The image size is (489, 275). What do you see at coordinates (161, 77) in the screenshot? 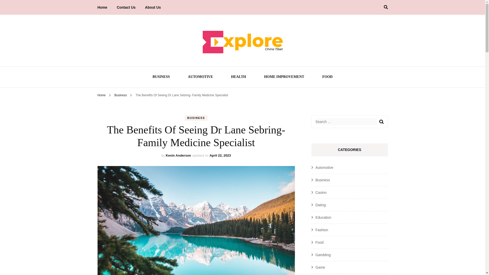
I see `BUSINESS` at bounding box center [161, 77].